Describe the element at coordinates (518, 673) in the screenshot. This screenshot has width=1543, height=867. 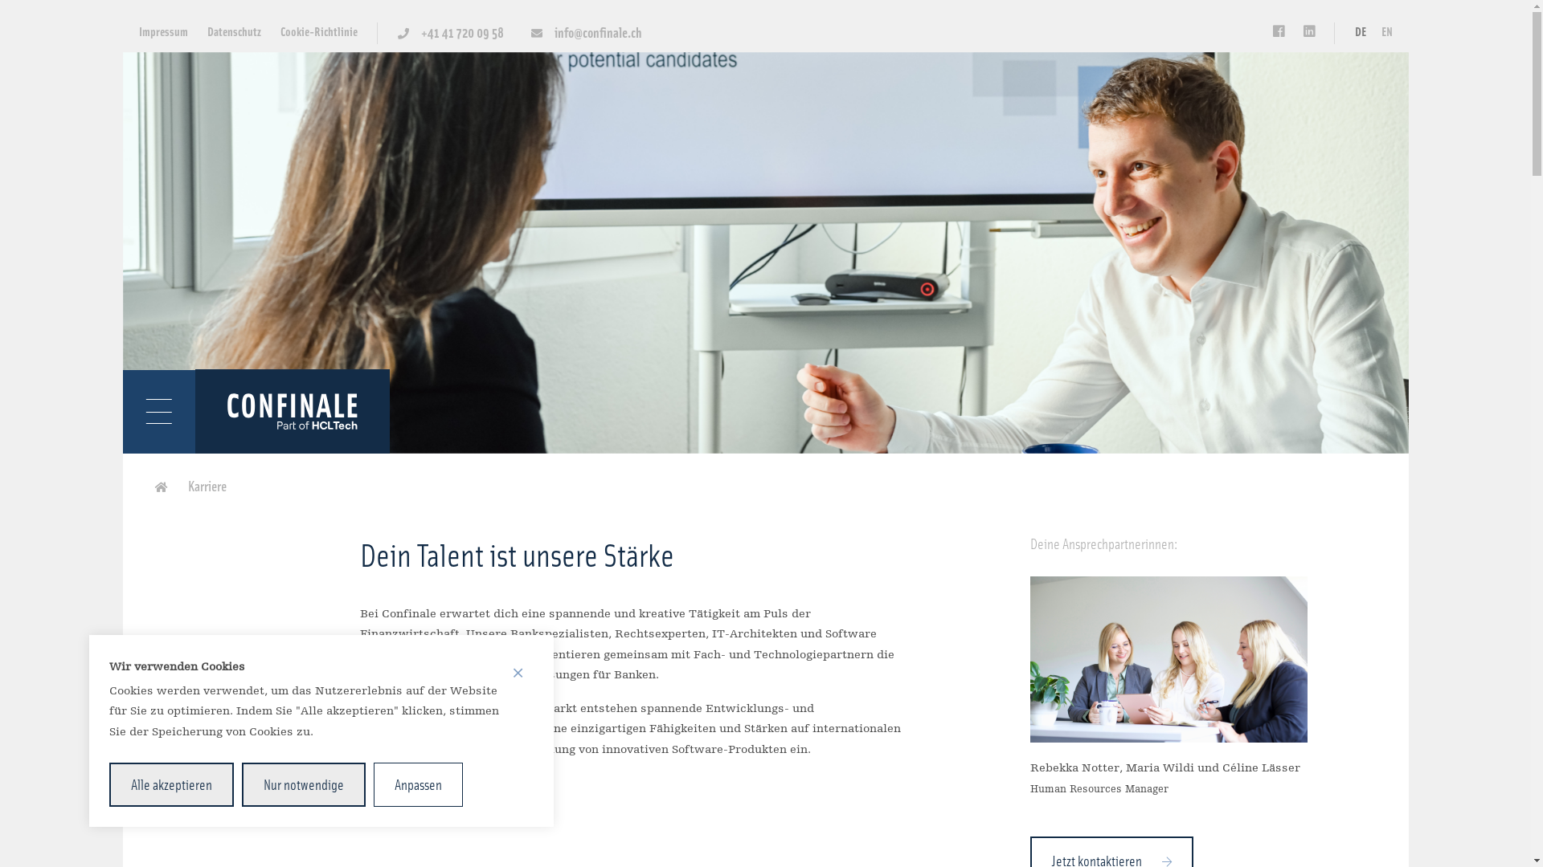
I see `Cookie-Manager schliessen` at that location.